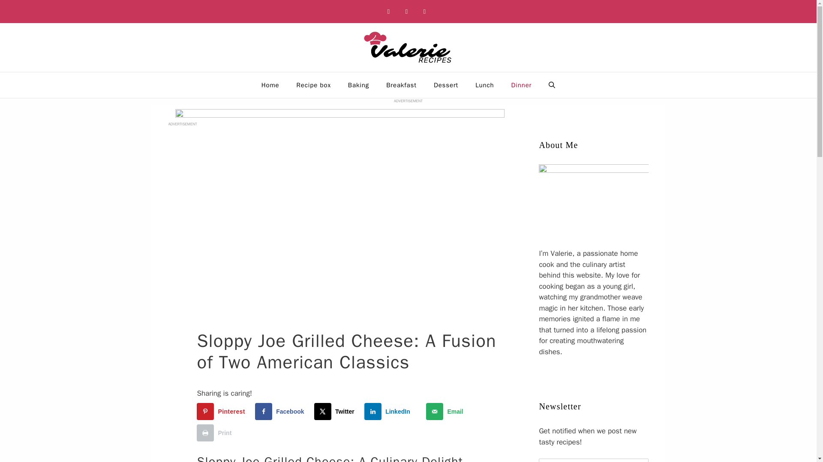 Image resolution: width=823 pixels, height=462 pixels. I want to click on Print, so click(216, 433).